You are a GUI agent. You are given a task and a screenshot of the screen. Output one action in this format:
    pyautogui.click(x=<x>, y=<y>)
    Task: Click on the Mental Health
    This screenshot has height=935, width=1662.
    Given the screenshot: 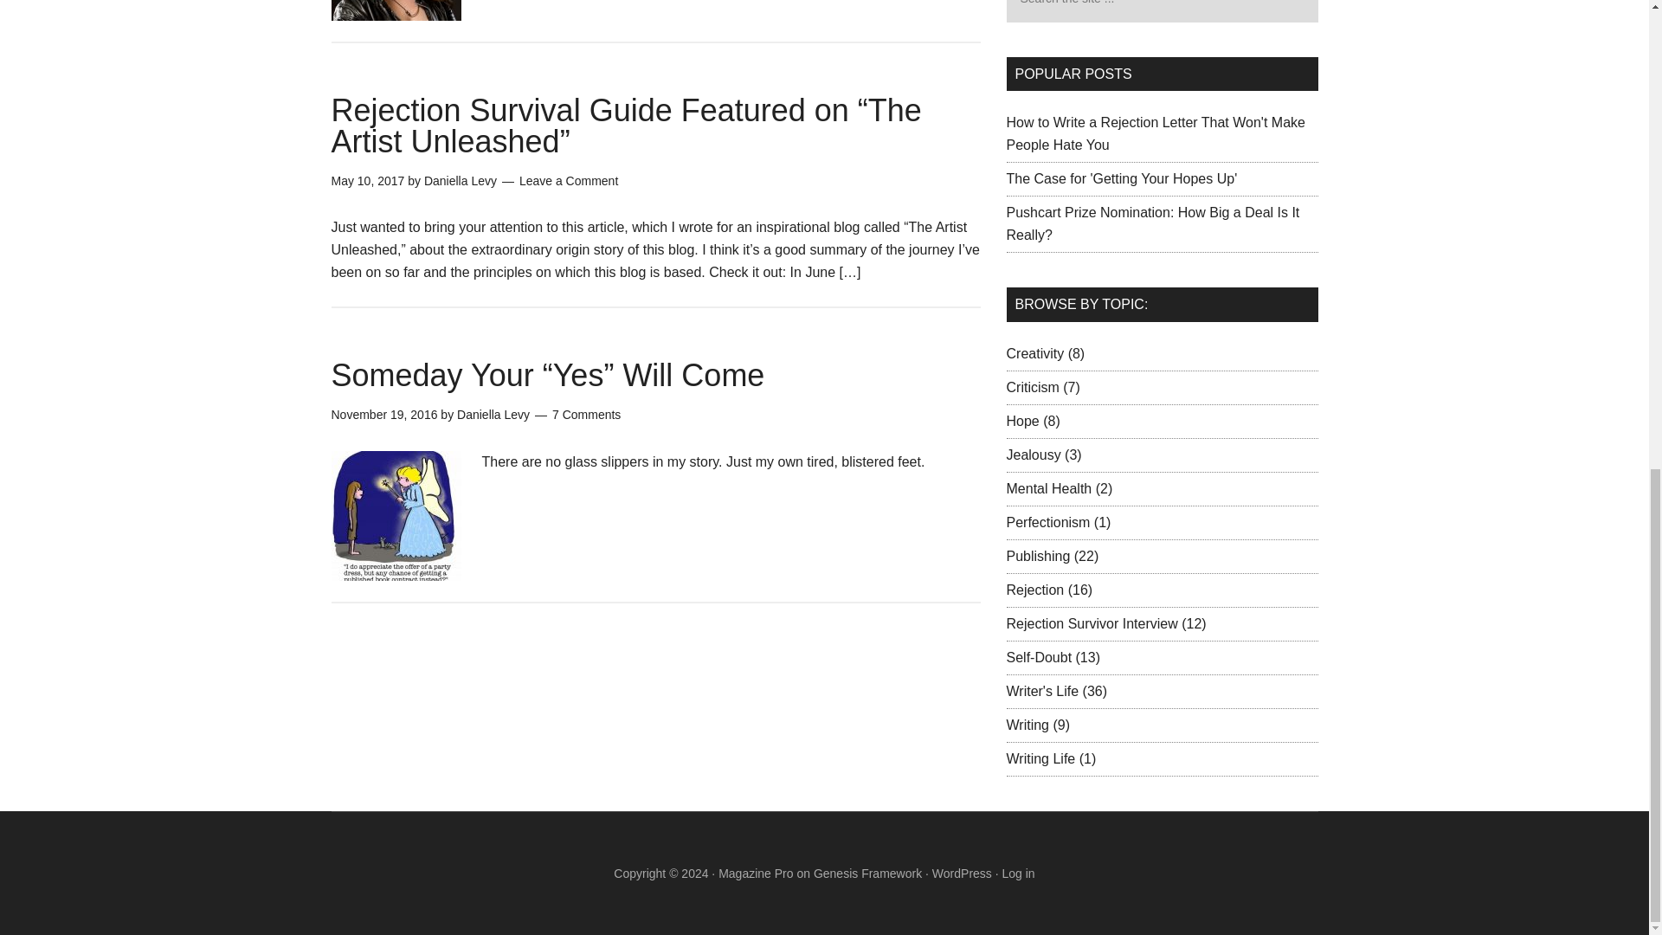 What is the action you would take?
    pyautogui.click(x=1048, y=488)
    